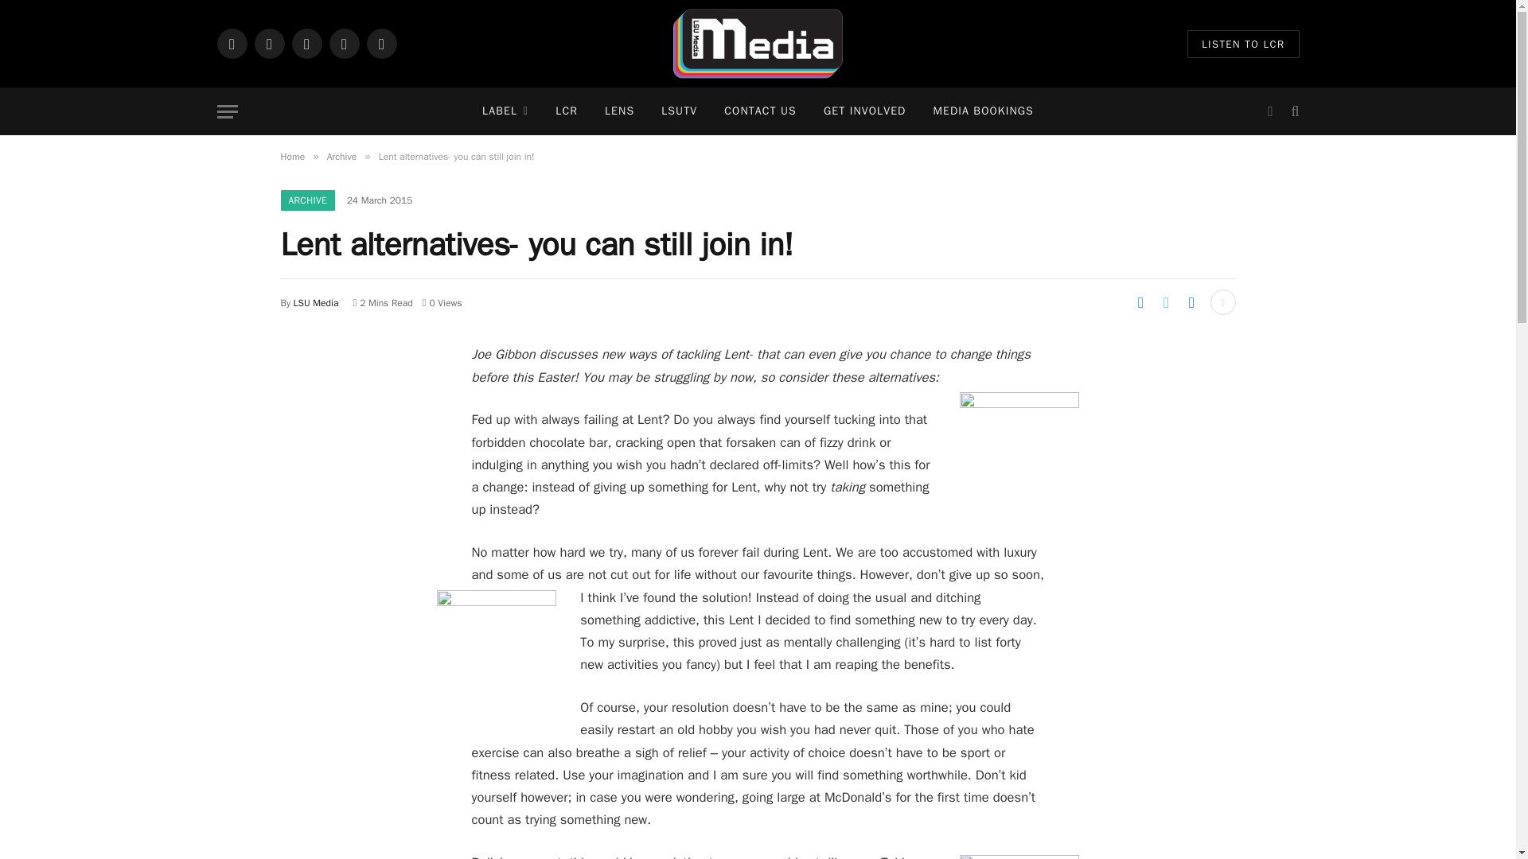 The height and width of the screenshot is (859, 1528). Describe the element at coordinates (344, 43) in the screenshot. I see `TikTok` at that location.